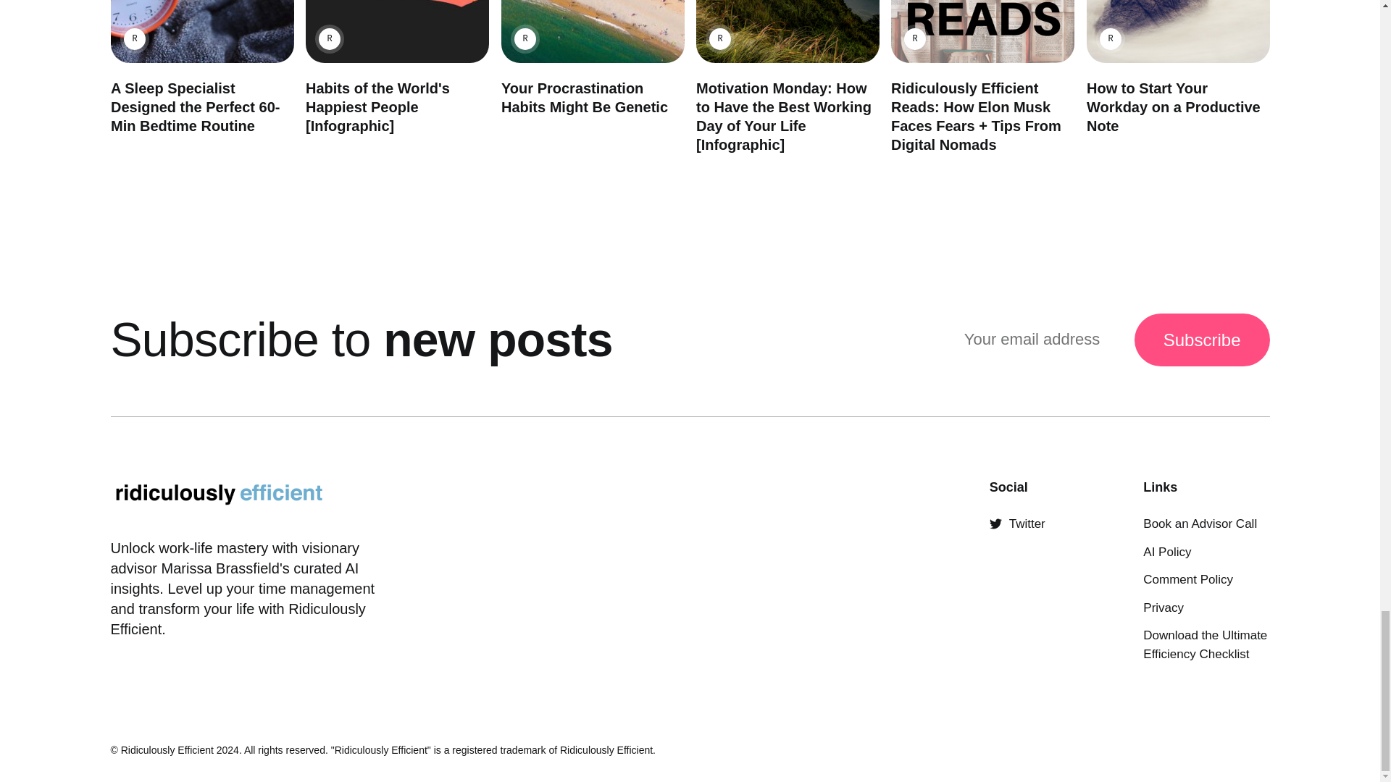  Describe the element at coordinates (329, 39) in the screenshot. I see `Rosemina Nazarali` at that location.